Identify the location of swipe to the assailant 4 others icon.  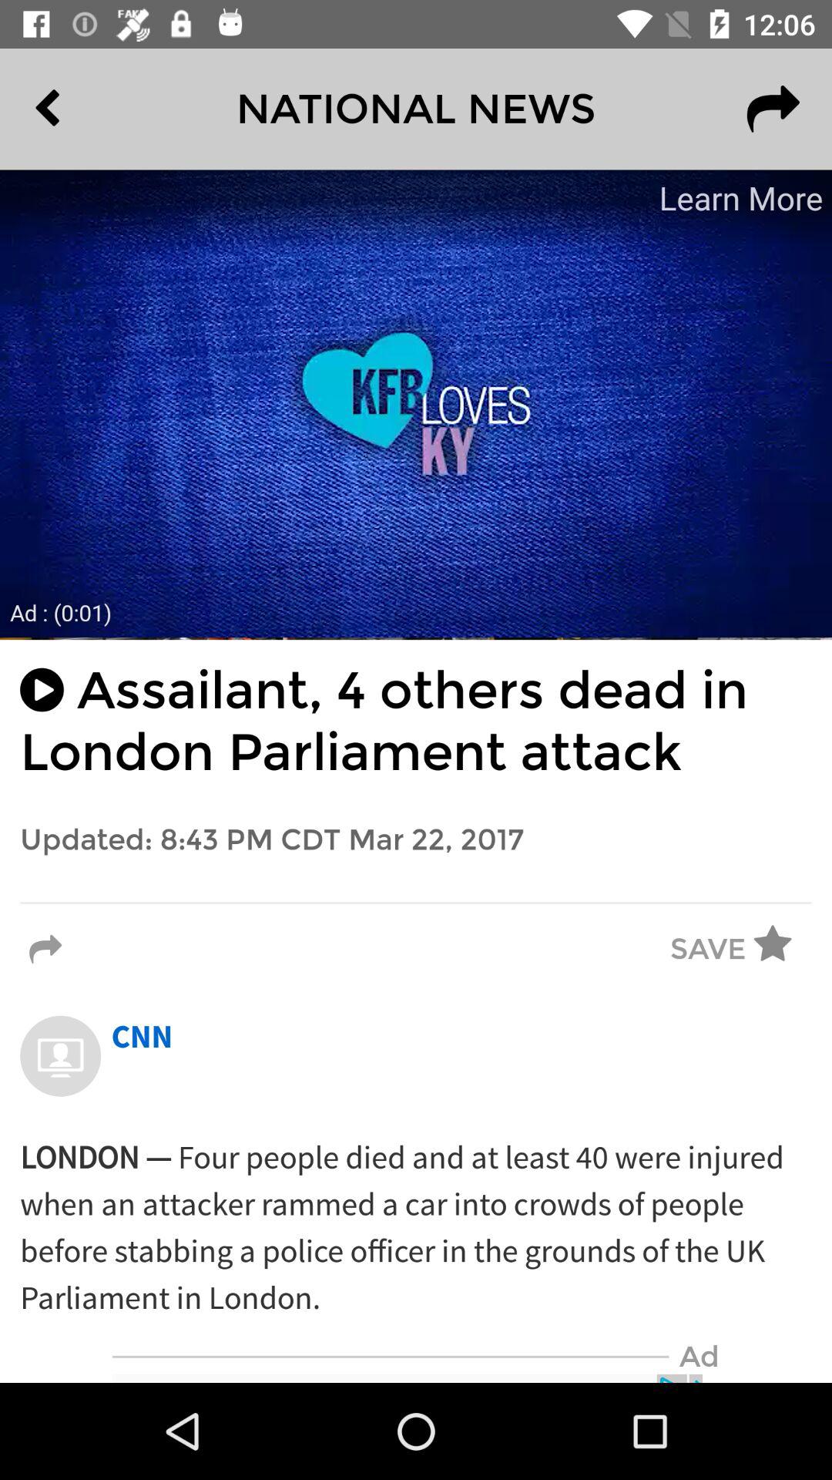
(416, 721).